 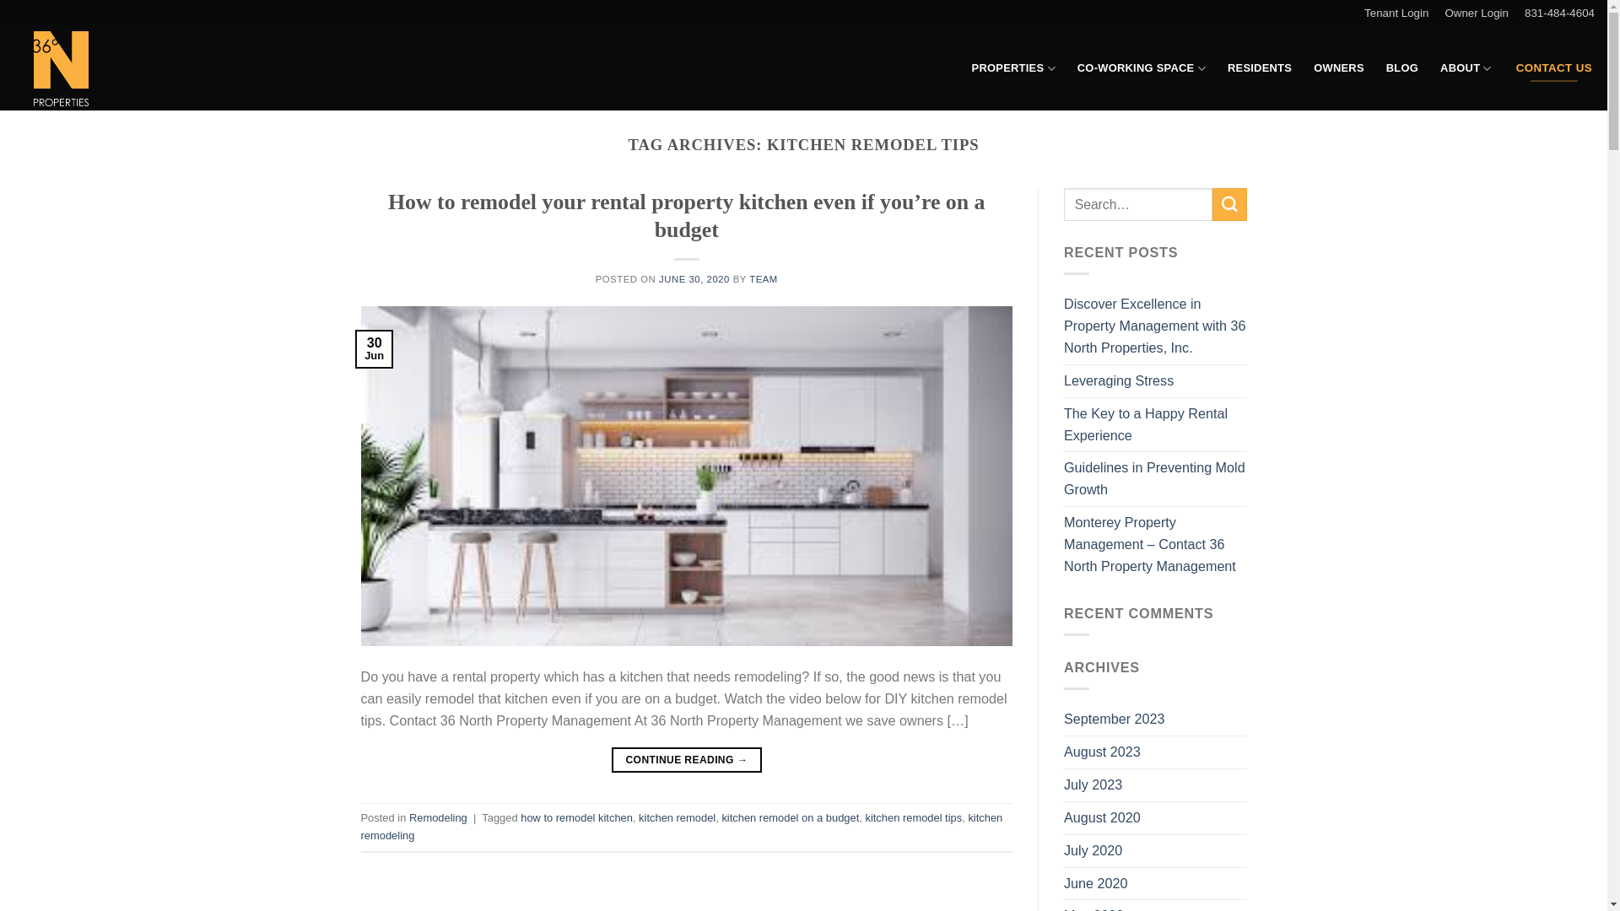 What do you see at coordinates (790, 818) in the screenshot?
I see `kitchen remodel on a budget` at bounding box center [790, 818].